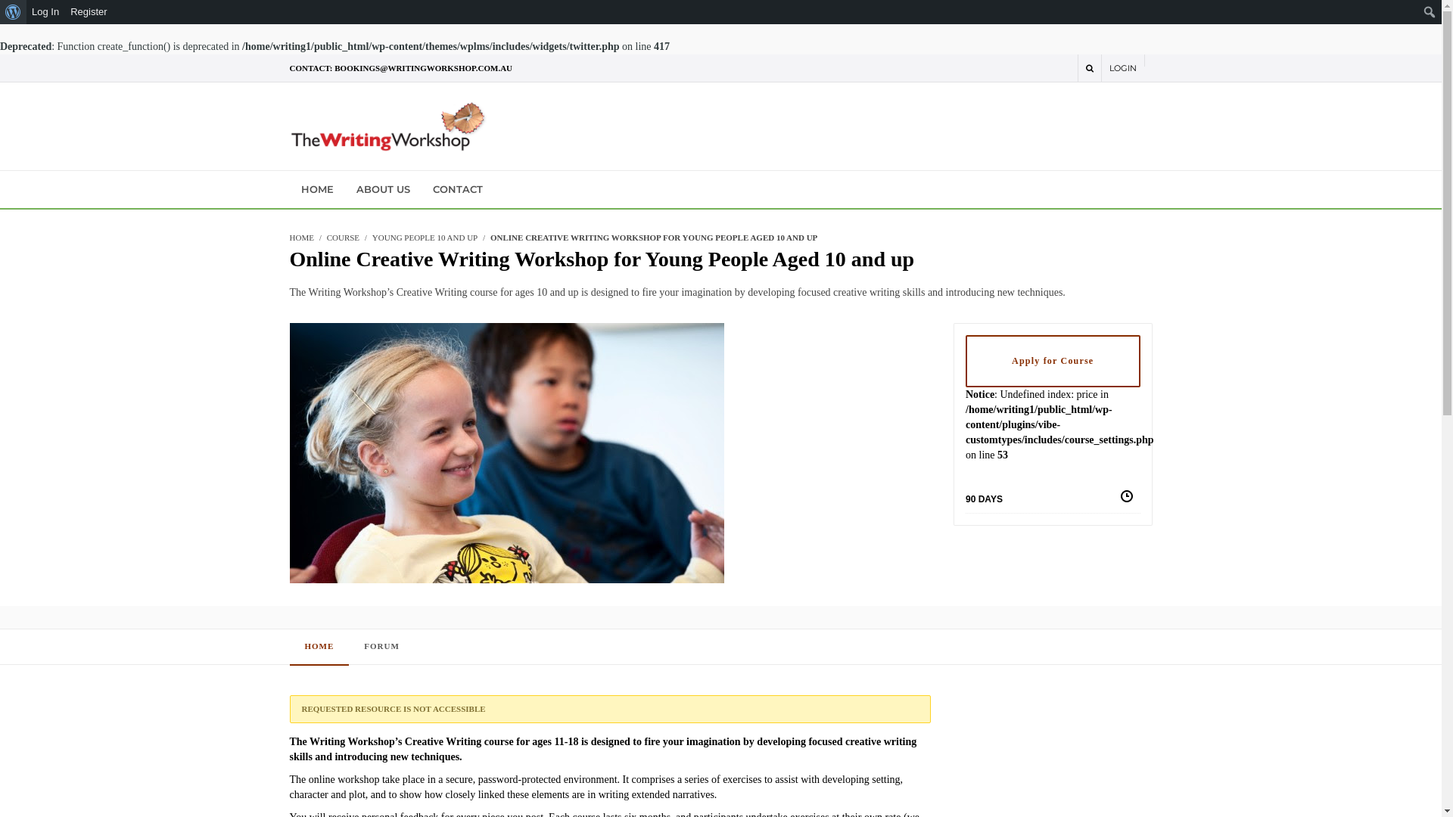 The height and width of the screenshot is (817, 1453). I want to click on CONTACT, so click(457, 189).